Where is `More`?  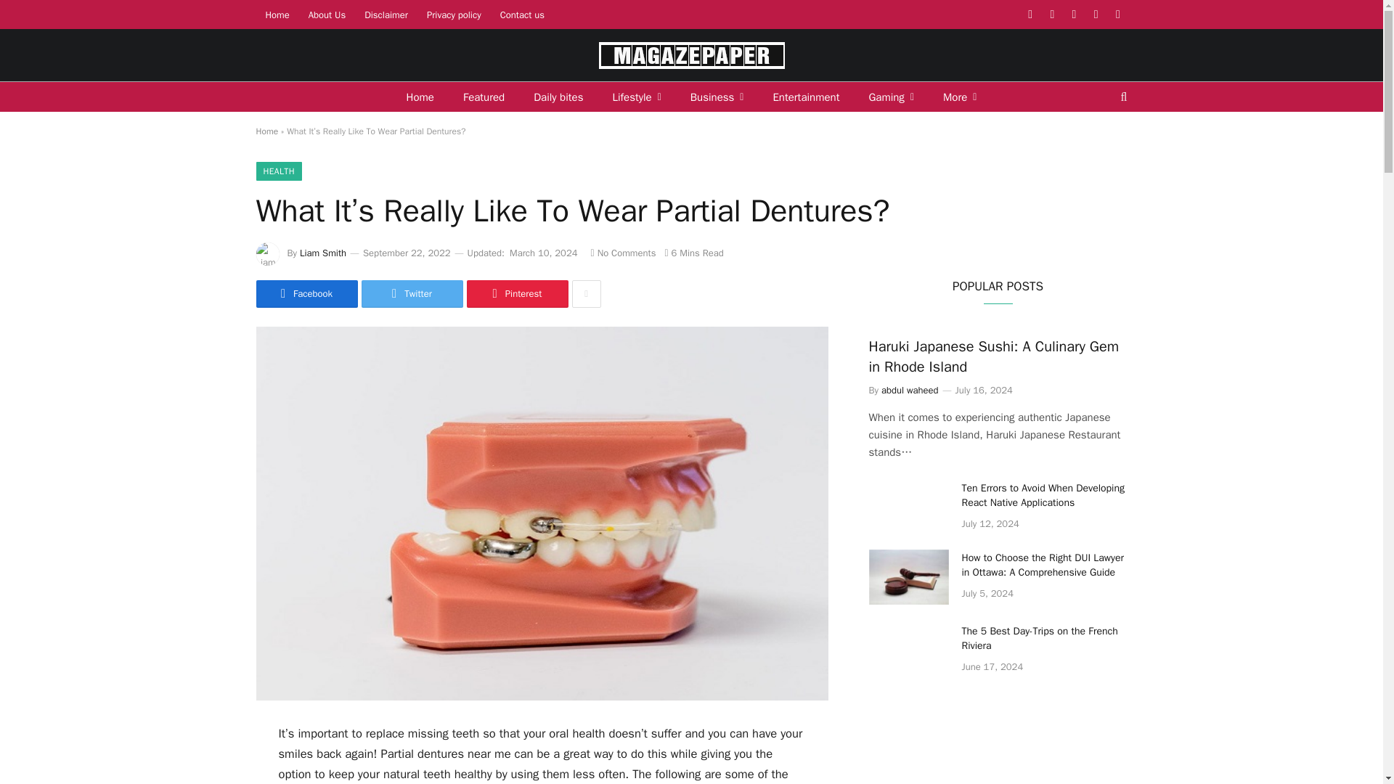
More is located at coordinates (960, 97).